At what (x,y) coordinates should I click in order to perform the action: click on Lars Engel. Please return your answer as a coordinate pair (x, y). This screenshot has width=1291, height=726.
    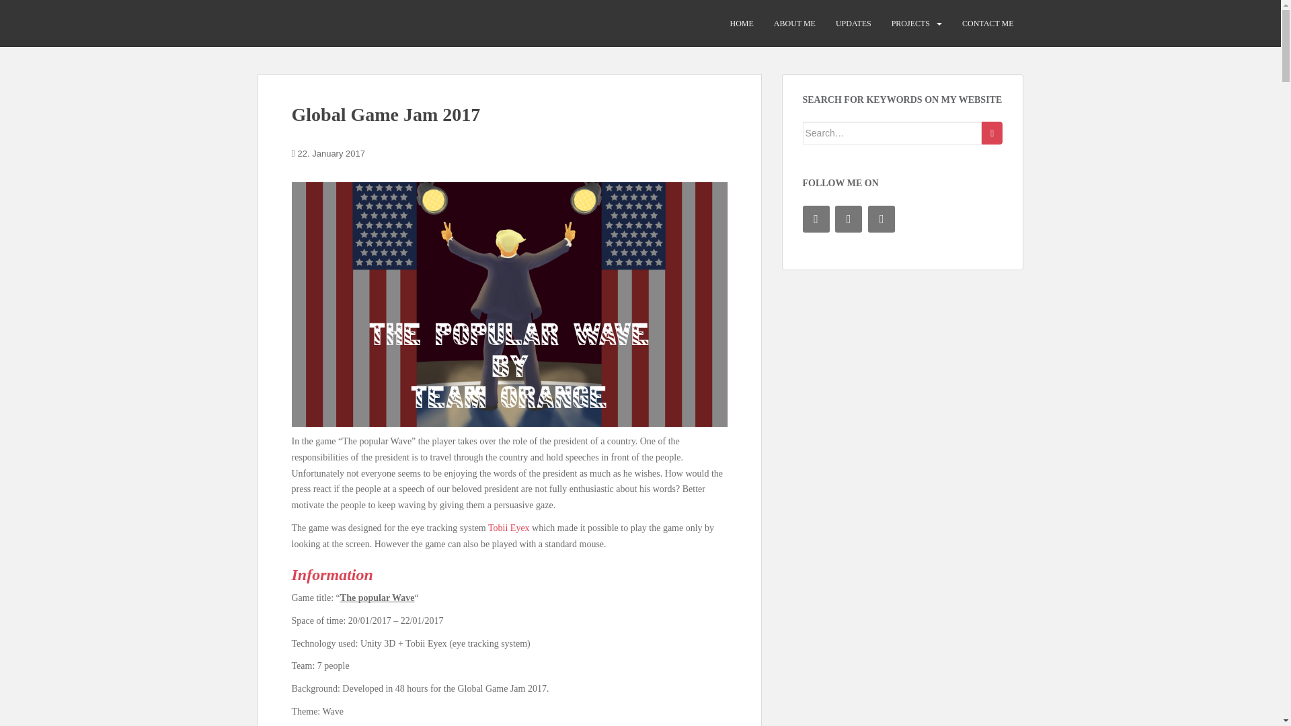
    Looking at the image, I should click on (299, 23).